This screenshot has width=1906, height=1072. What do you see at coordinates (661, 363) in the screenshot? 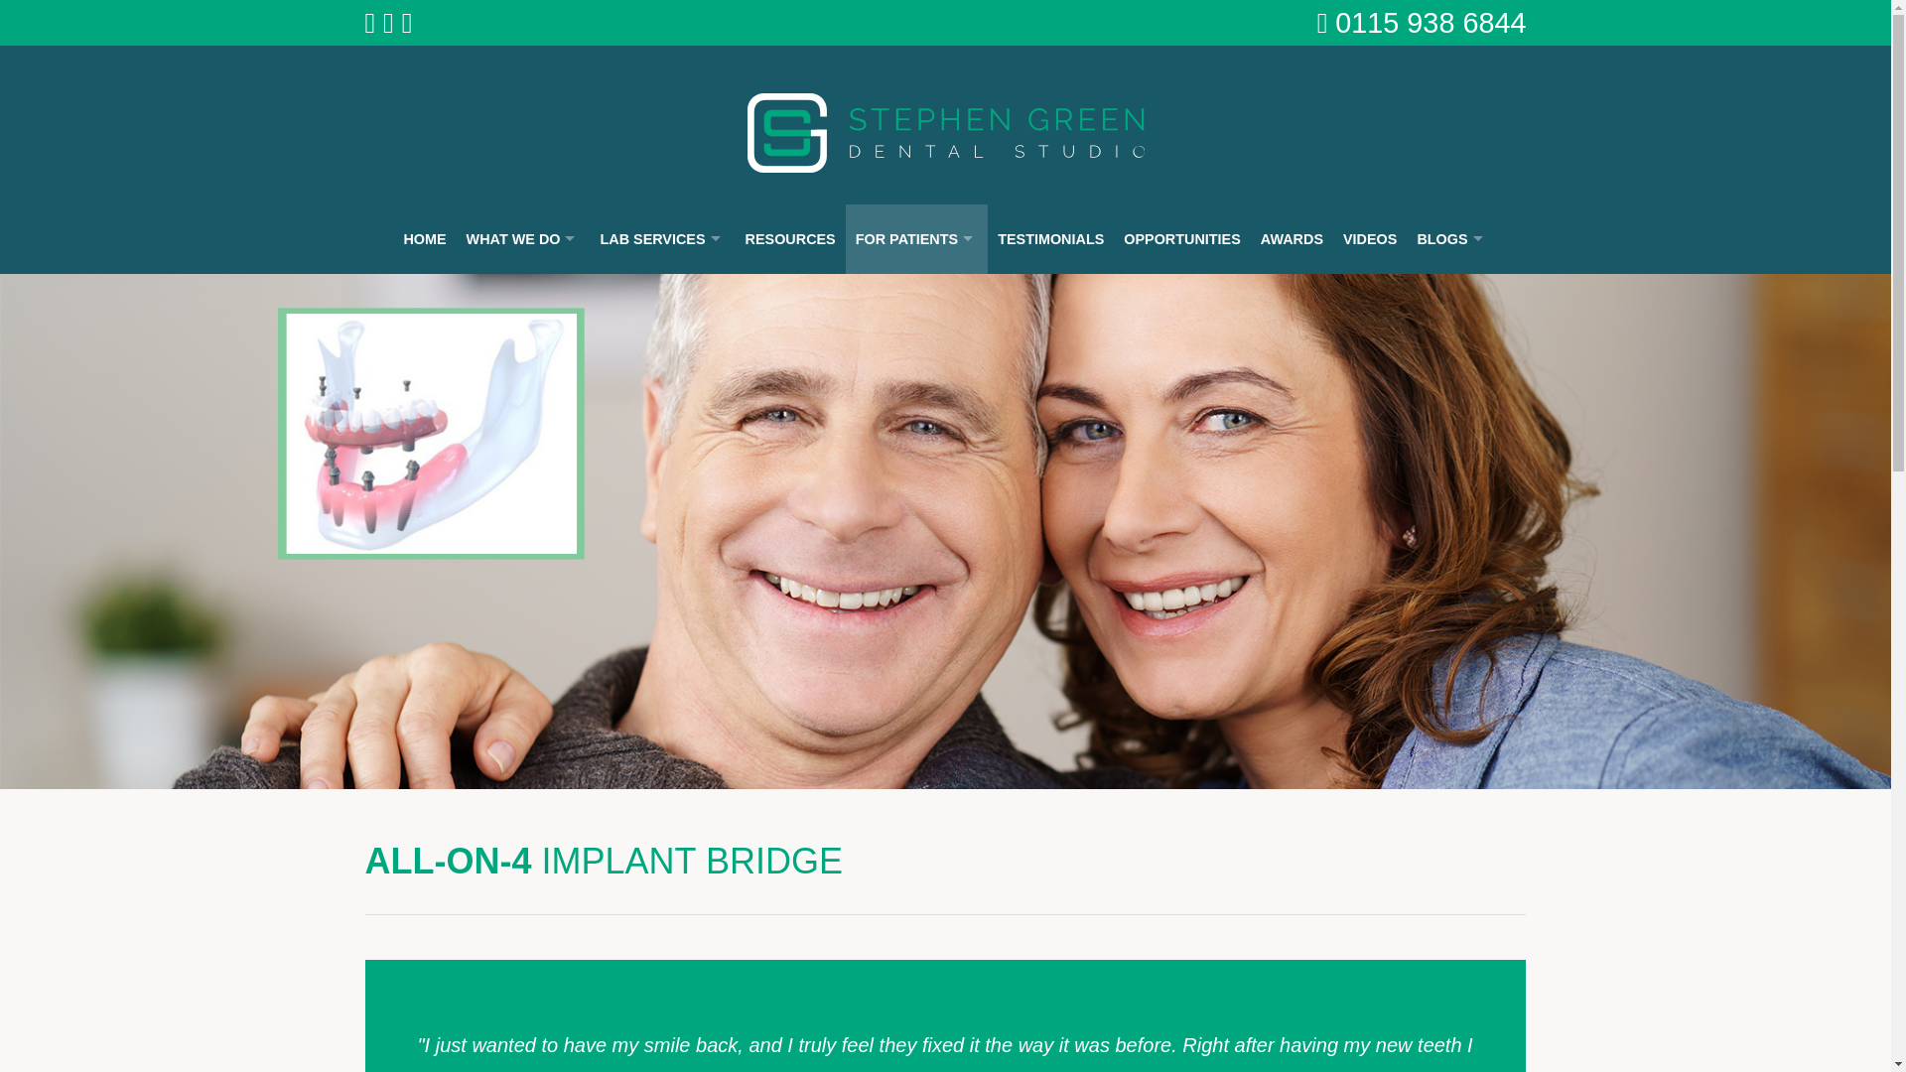
I see `DIGITAL SMILE DESIGN` at bounding box center [661, 363].